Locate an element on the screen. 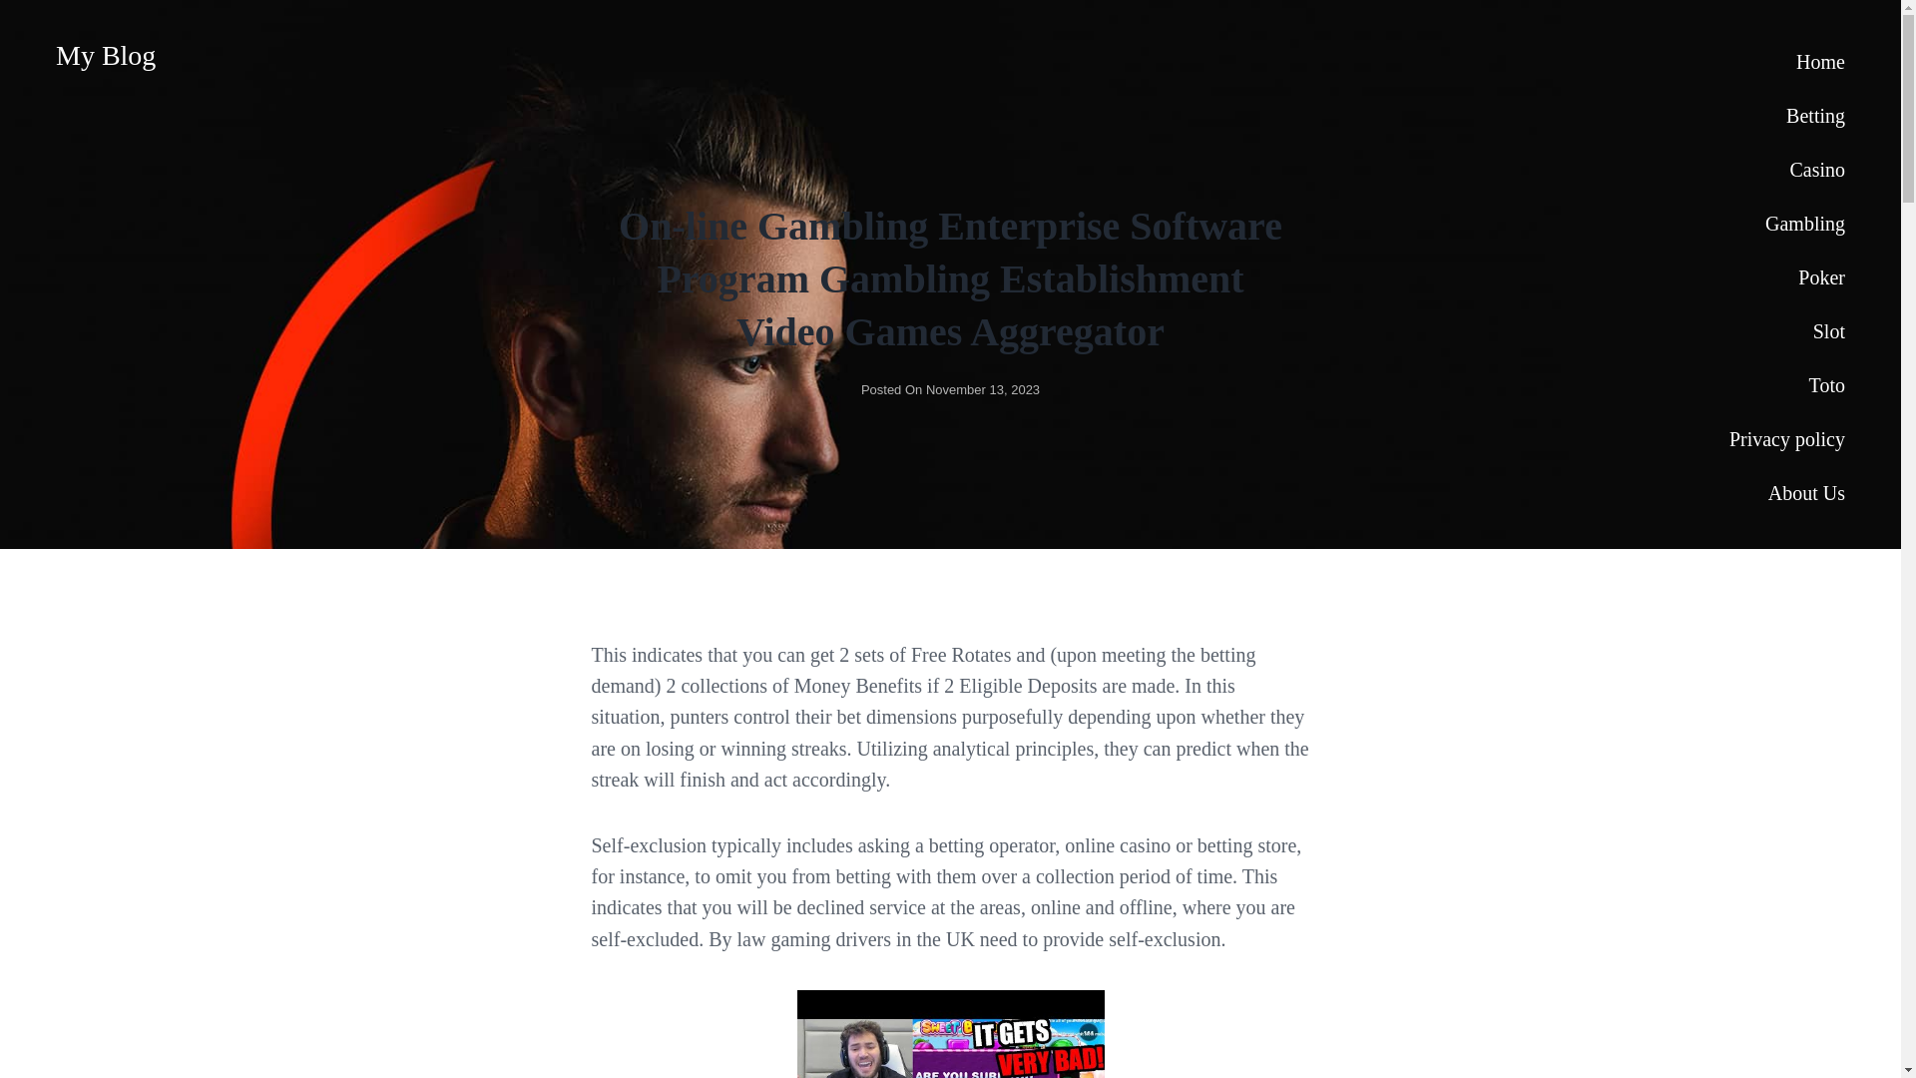  My Blog is located at coordinates (105, 55).